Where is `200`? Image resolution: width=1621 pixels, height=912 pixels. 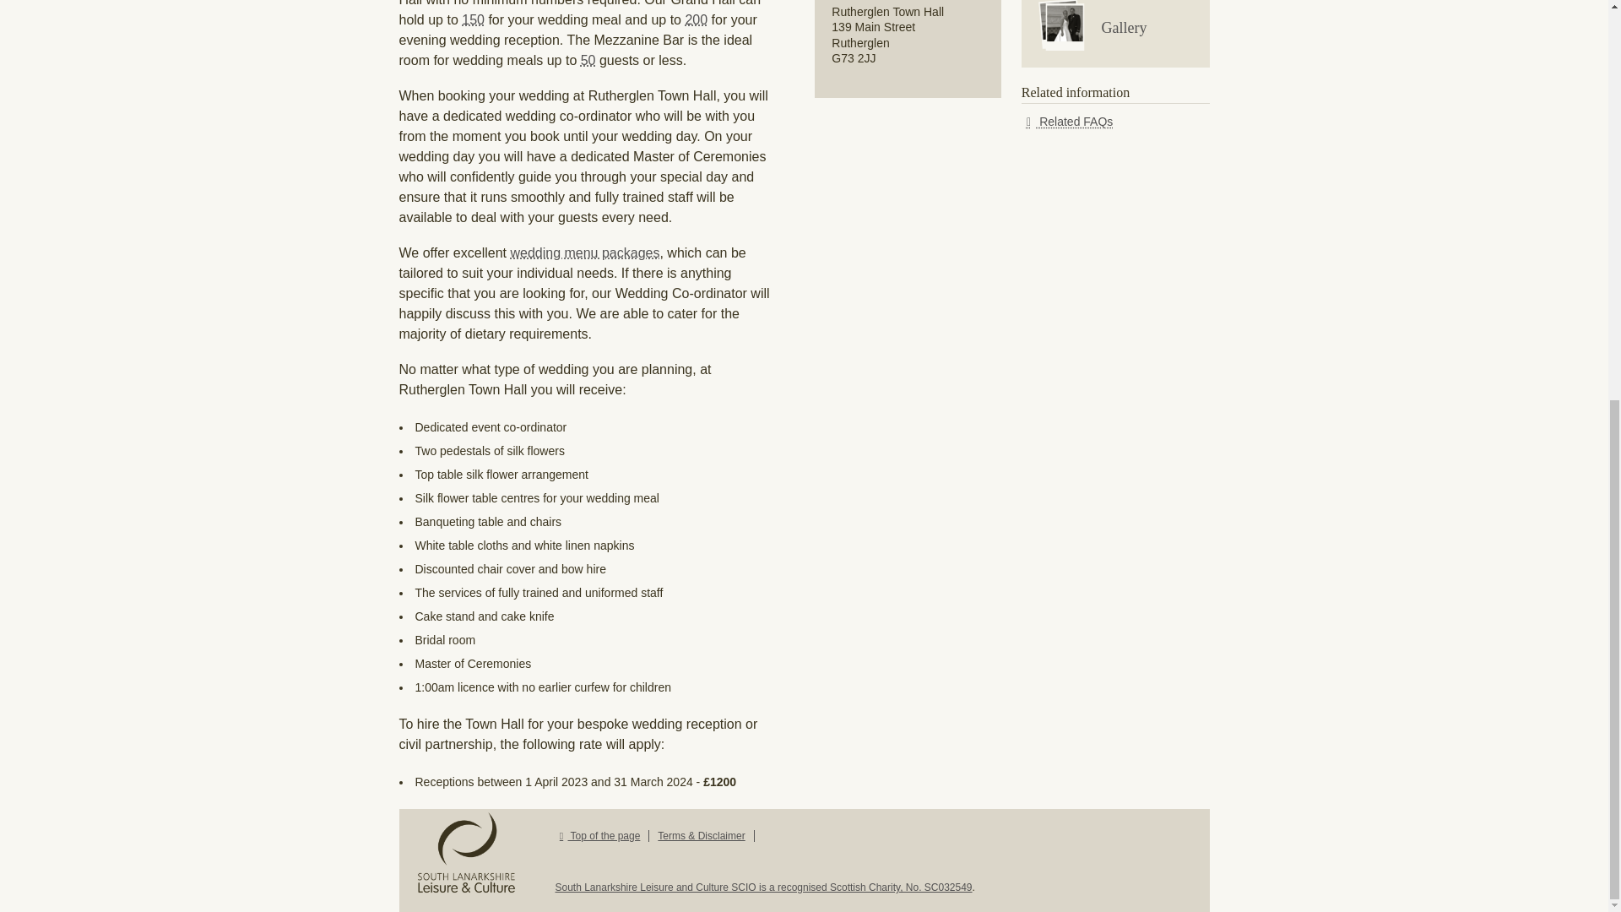 200 is located at coordinates (696, 20).